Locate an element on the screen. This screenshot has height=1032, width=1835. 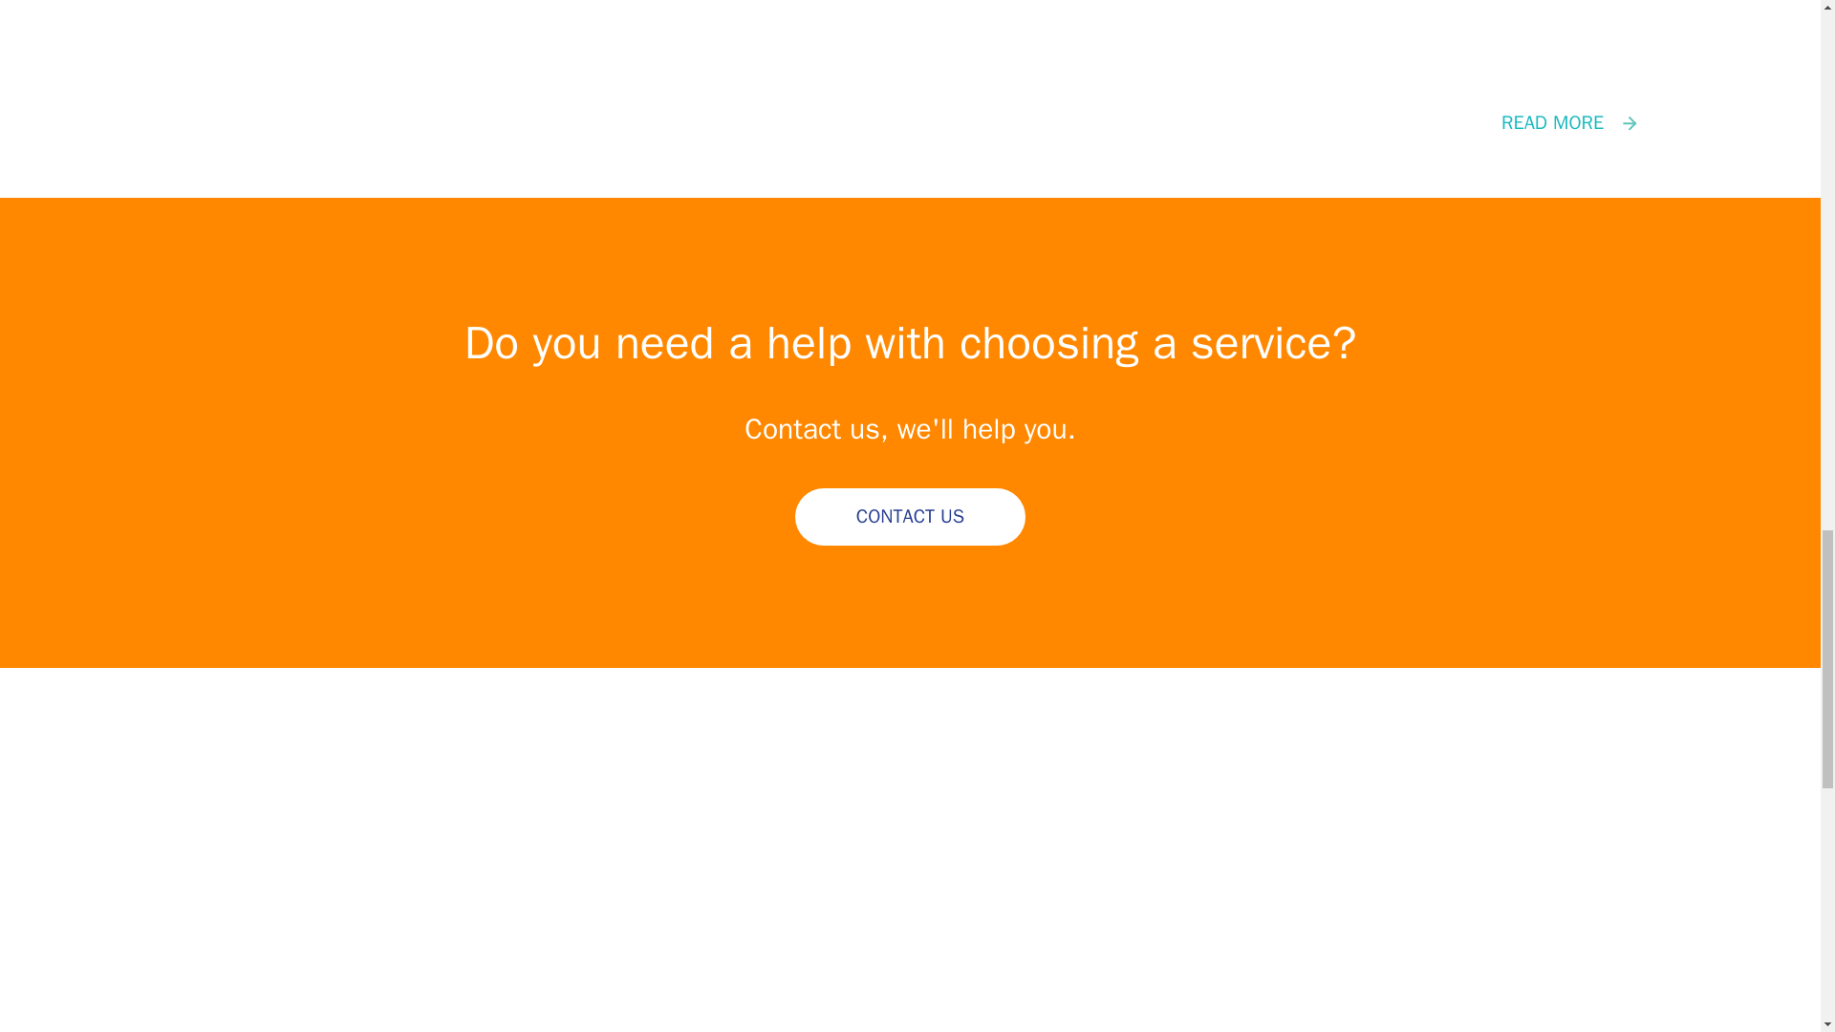
READ MORE is located at coordinates (910, 122).